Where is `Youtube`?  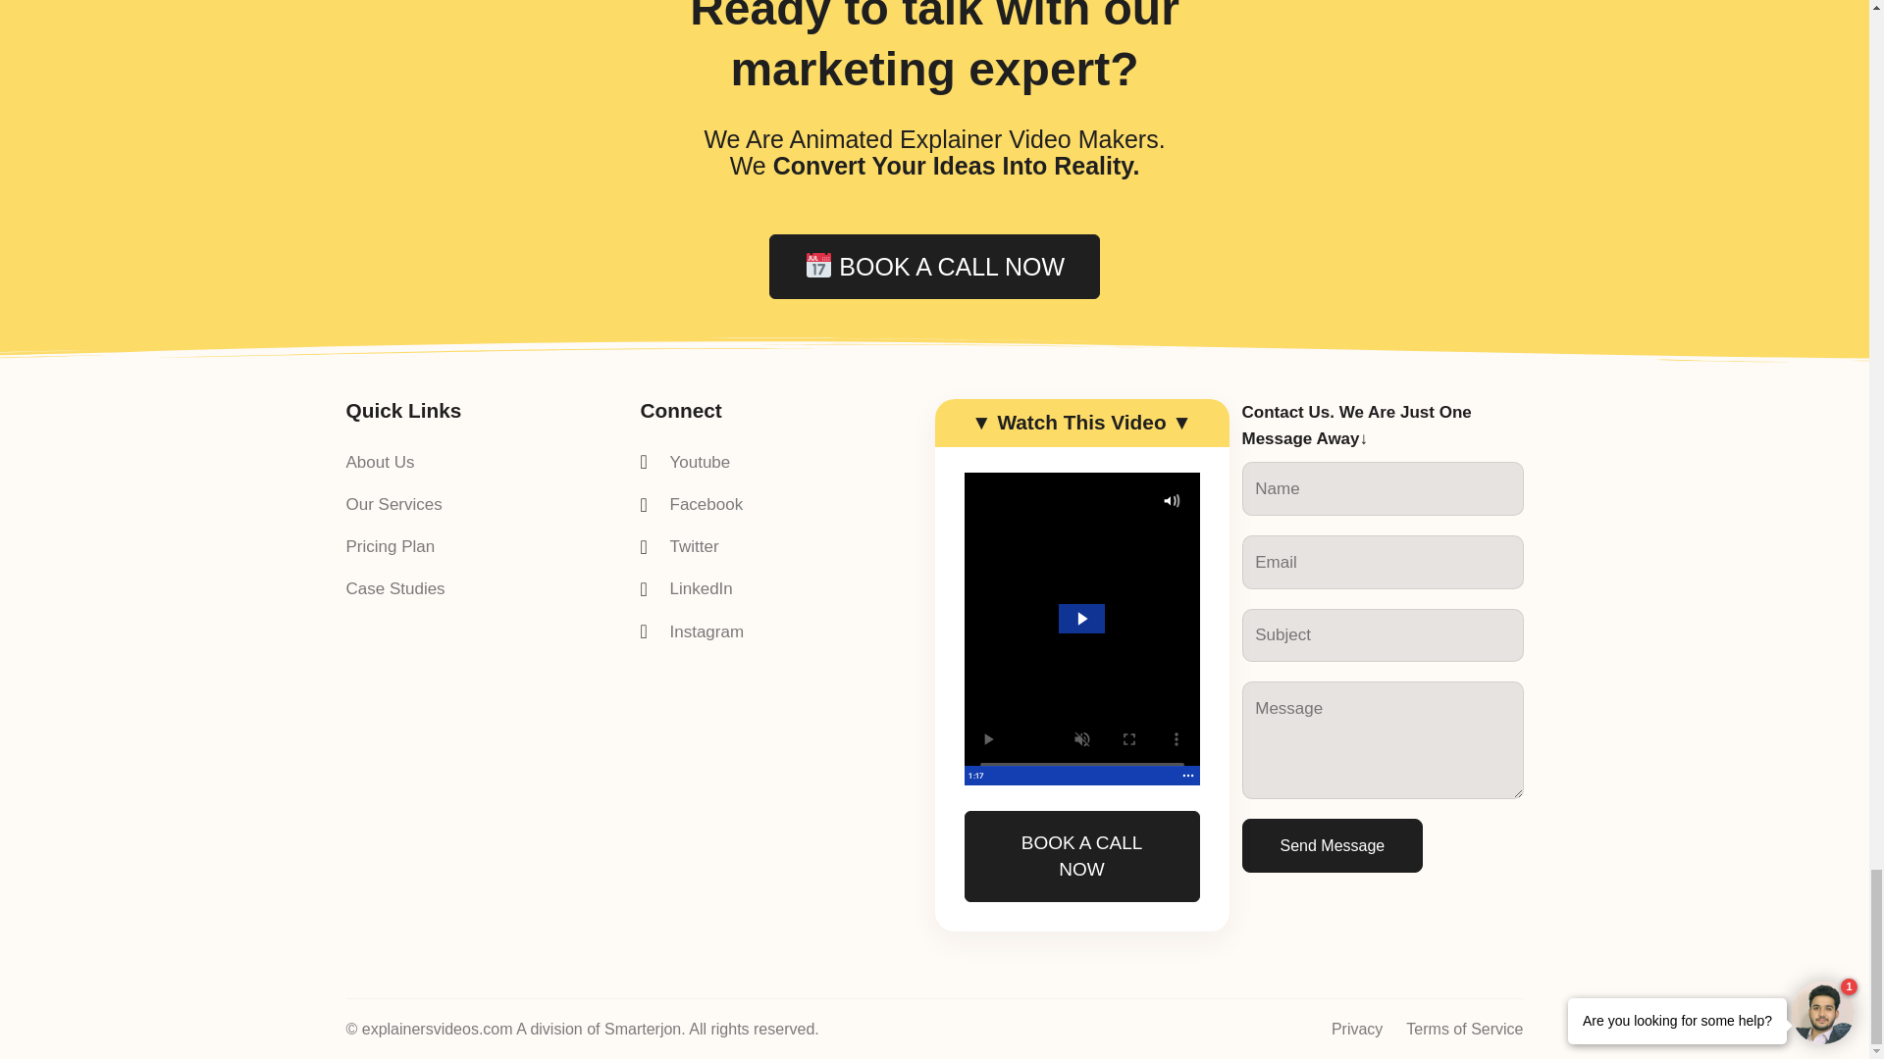
Youtube is located at coordinates (692, 461).